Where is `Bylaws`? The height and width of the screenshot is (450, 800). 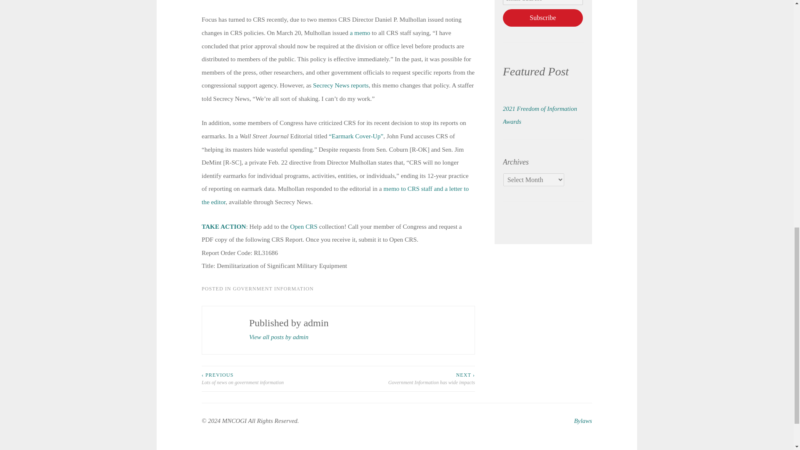
Bylaws is located at coordinates (583, 421).